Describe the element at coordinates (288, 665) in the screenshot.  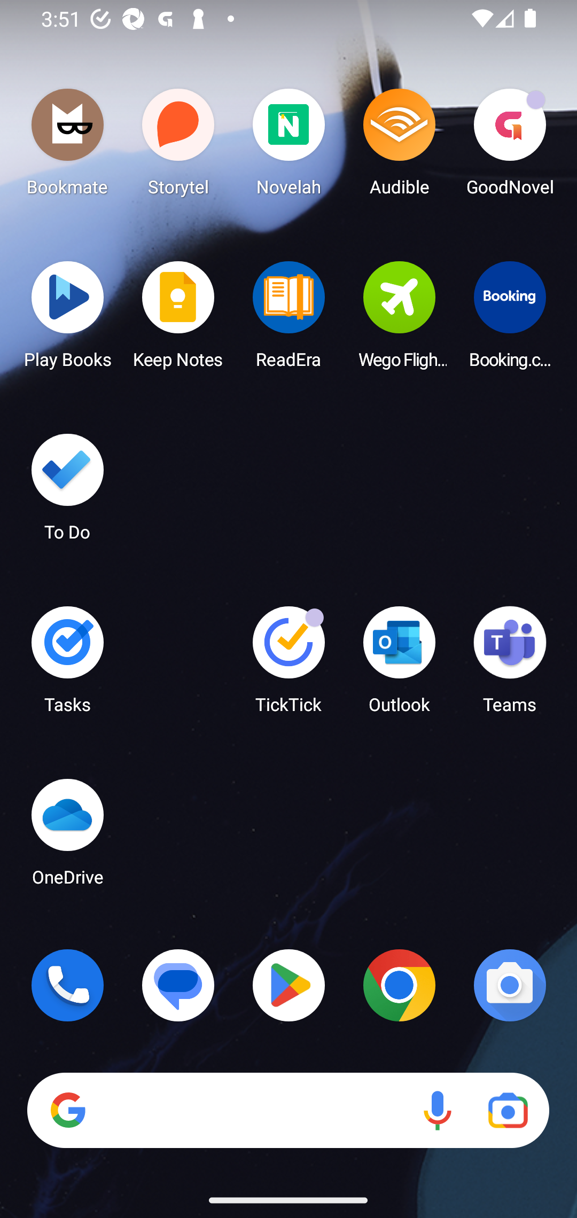
I see `TickTick TickTick has 3 notifications` at that location.